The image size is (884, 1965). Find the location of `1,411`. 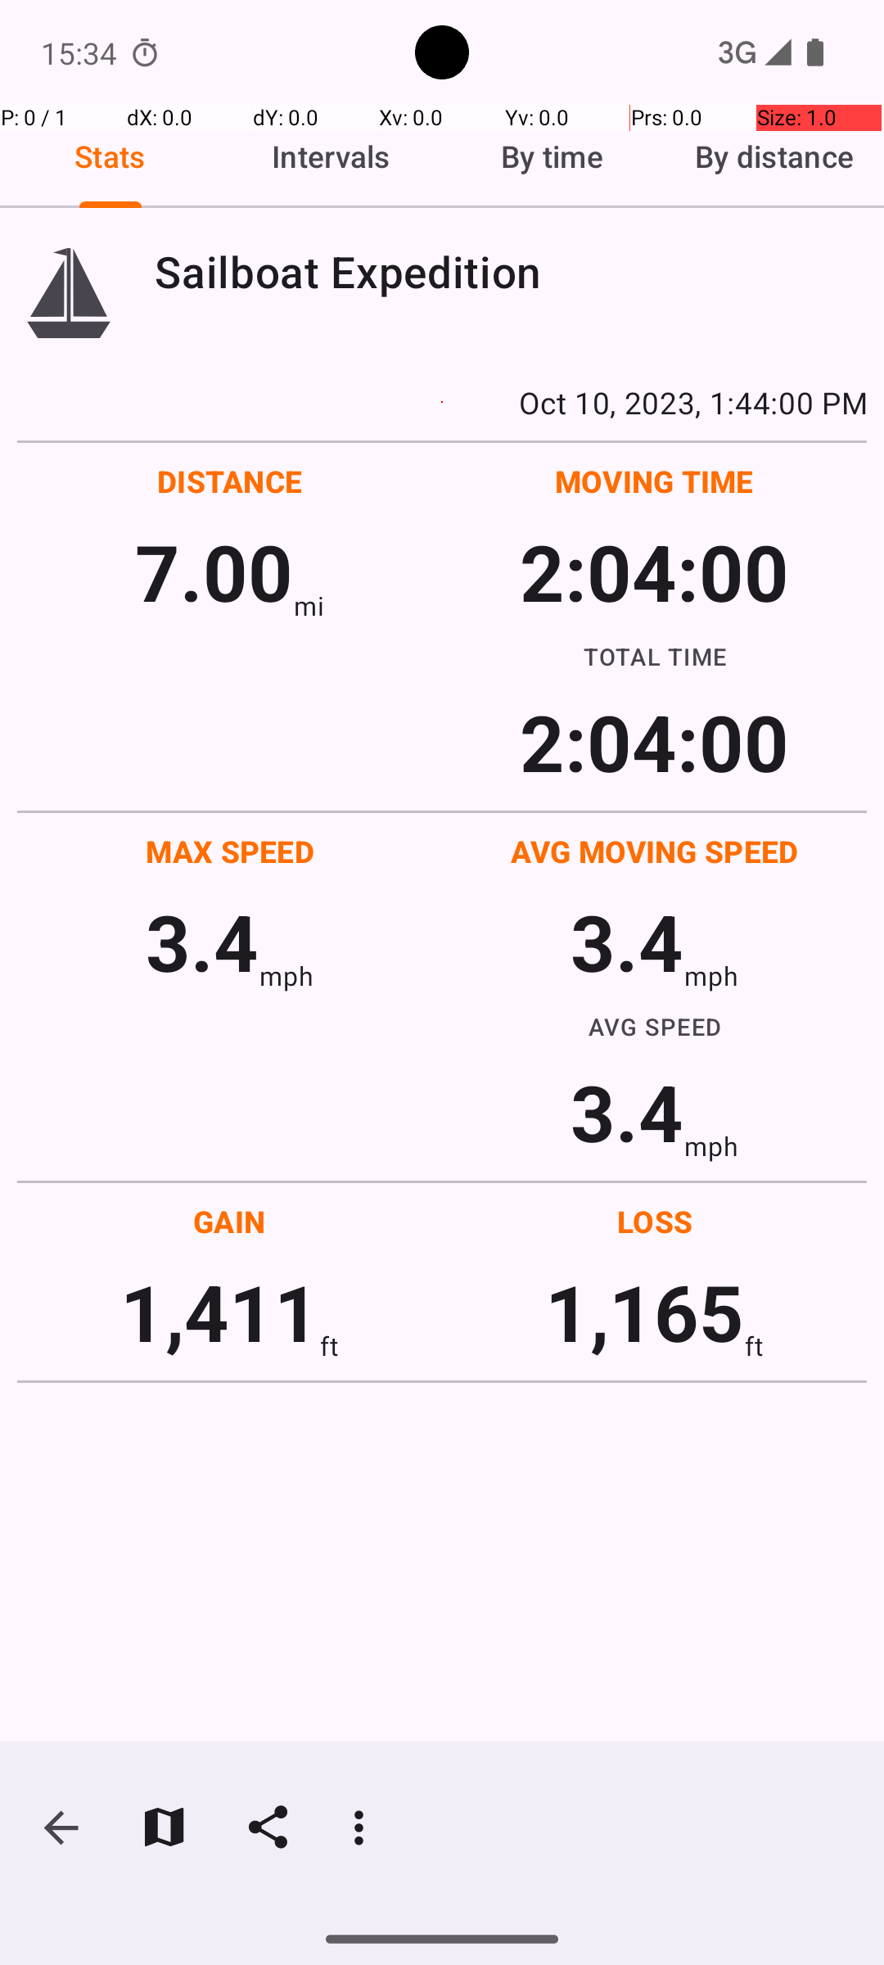

1,411 is located at coordinates (219, 1312).